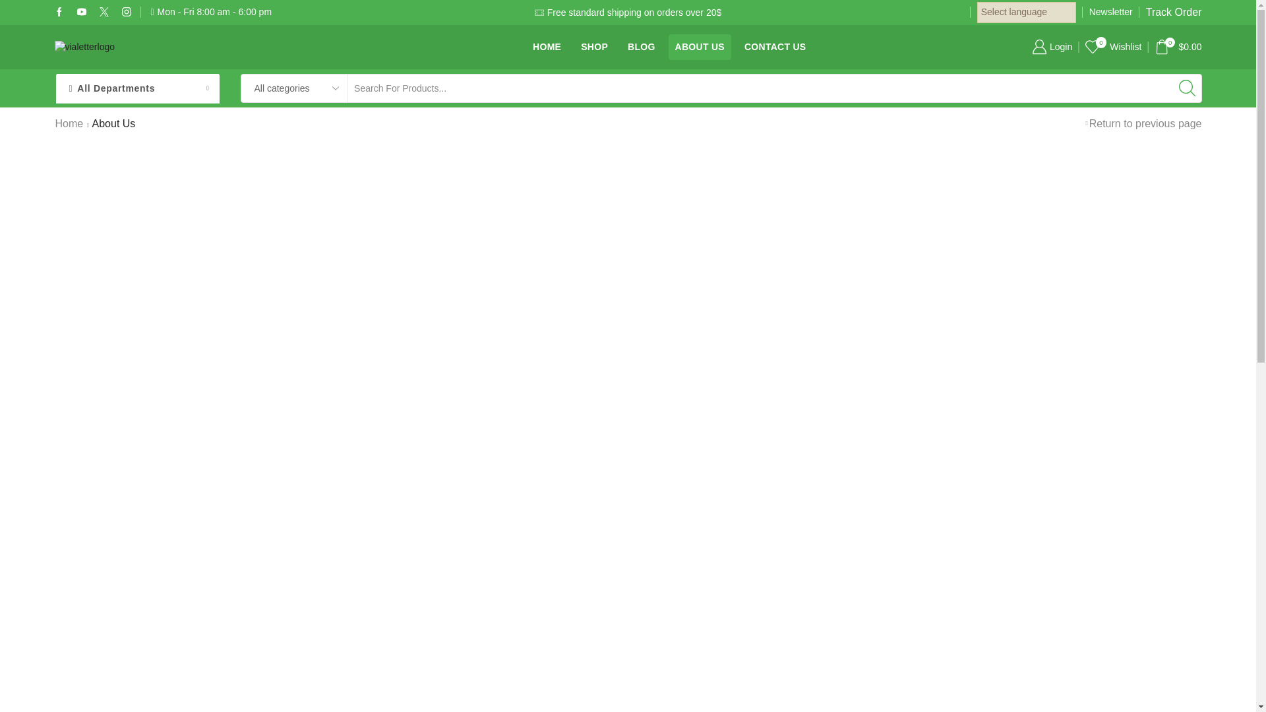 The height and width of the screenshot is (712, 1266). I want to click on CONTACT US, so click(775, 47).